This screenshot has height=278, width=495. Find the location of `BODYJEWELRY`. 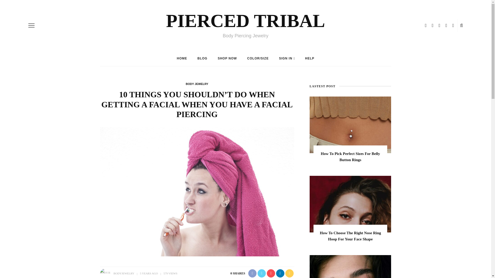

BODYJEWELRY is located at coordinates (124, 273).